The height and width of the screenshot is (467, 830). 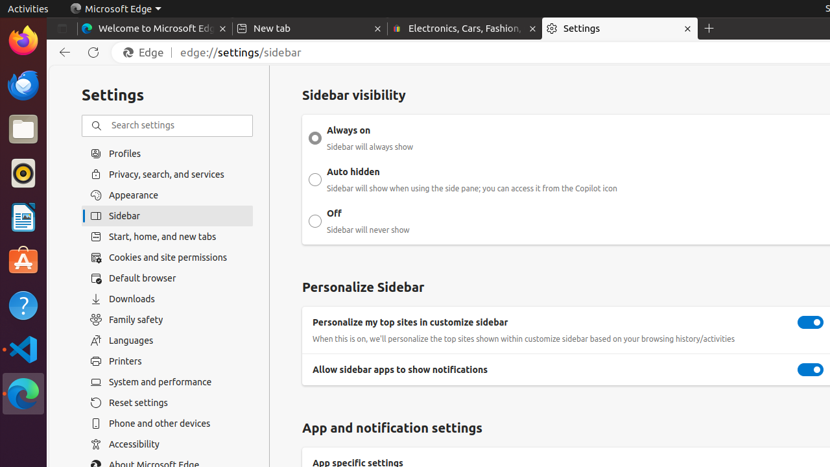 What do you see at coordinates (167, 257) in the screenshot?
I see `Cookies and site permissions` at bounding box center [167, 257].